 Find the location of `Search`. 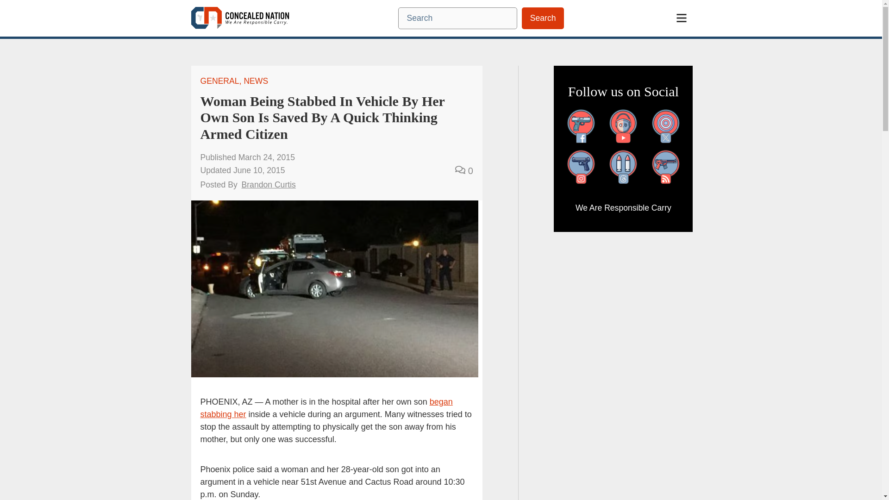

Search is located at coordinates (543, 18).